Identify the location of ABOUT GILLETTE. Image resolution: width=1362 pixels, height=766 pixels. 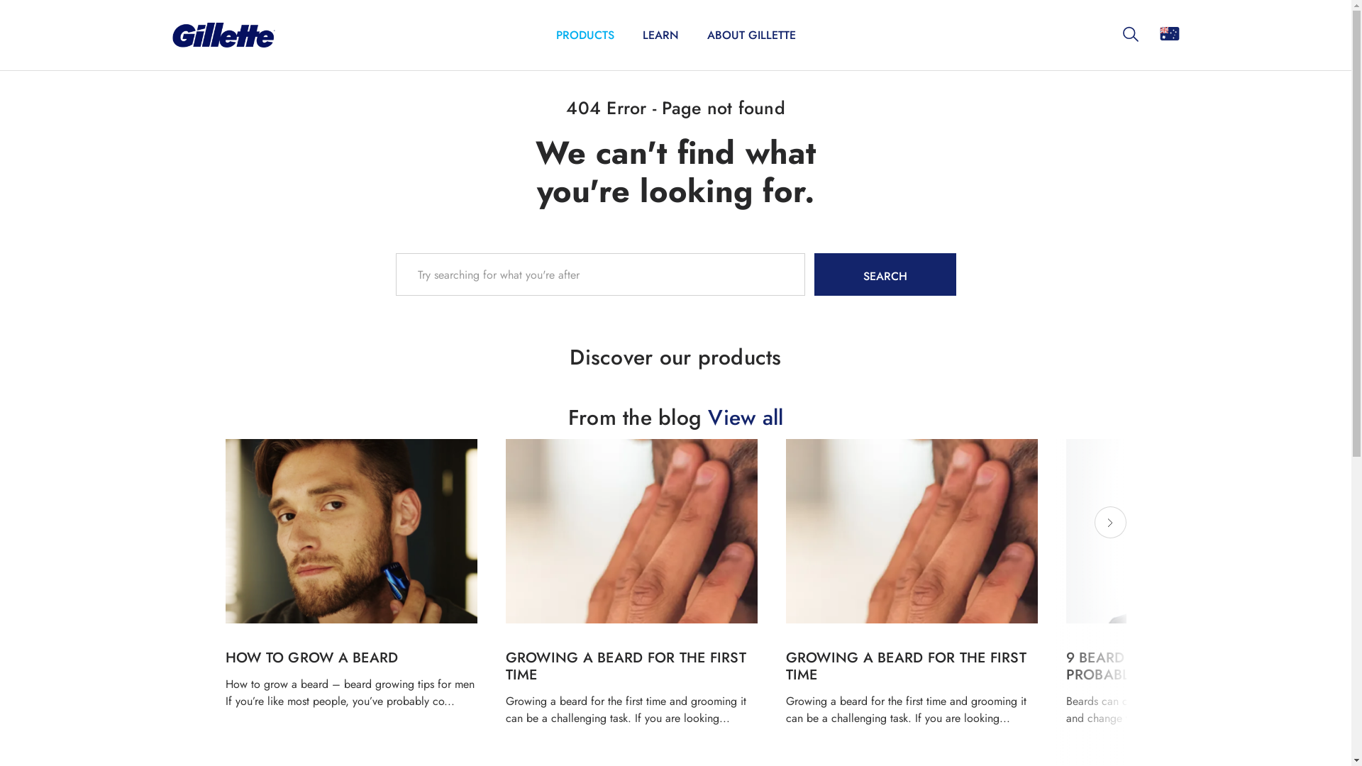
(751, 35).